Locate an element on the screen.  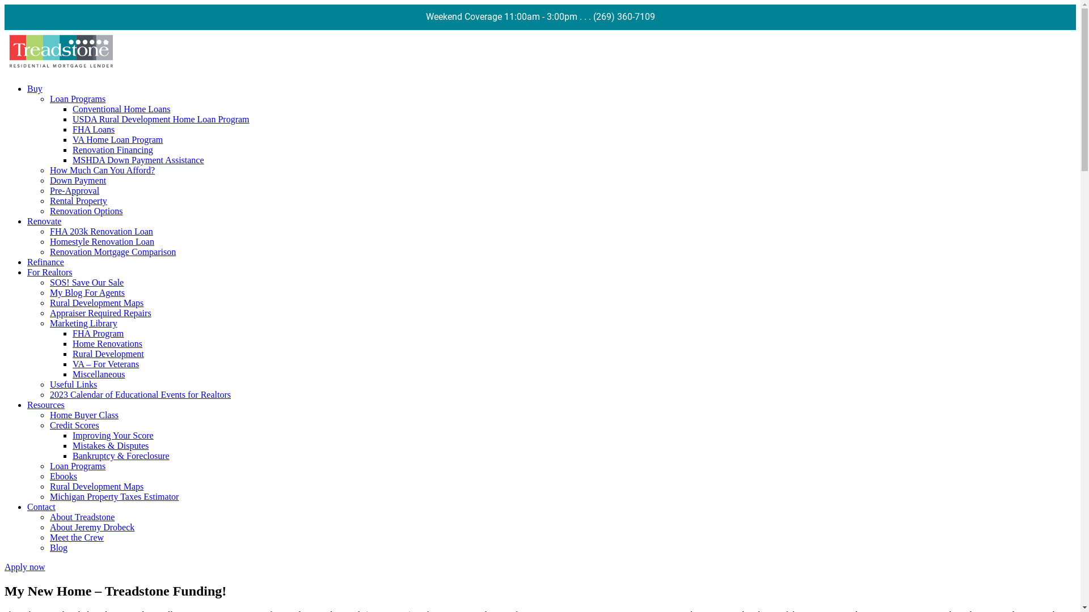
How Much Can You Afford? is located at coordinates (102, 170).